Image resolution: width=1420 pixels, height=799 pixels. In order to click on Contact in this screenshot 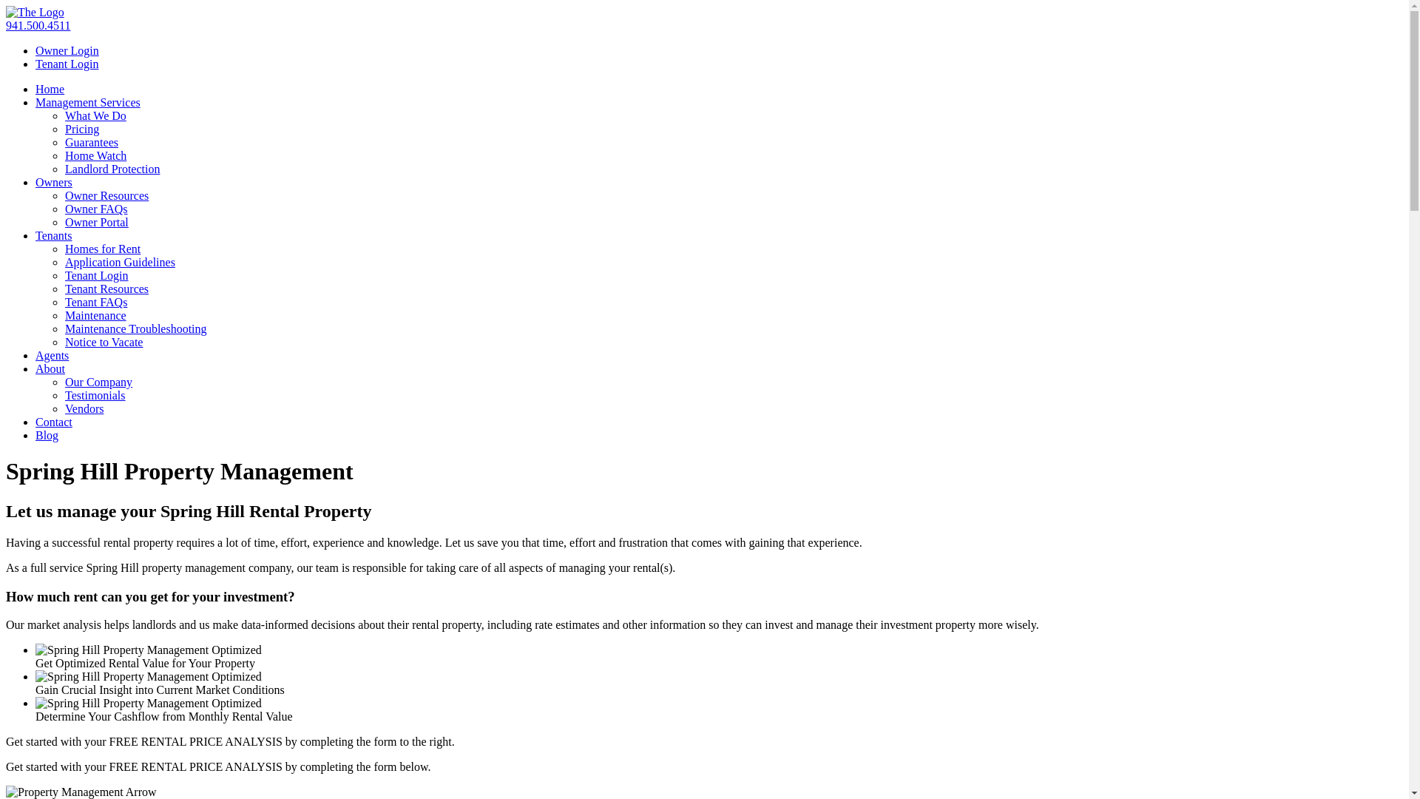, I will do `click(54, 422)`.